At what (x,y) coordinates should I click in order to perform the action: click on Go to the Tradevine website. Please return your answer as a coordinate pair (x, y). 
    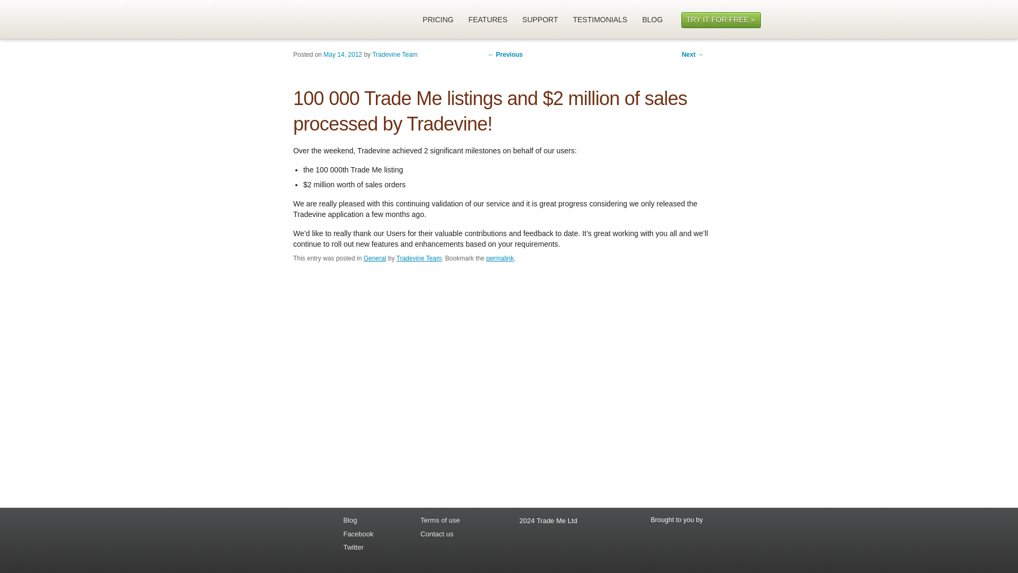
    Looking at the image, I should click on (301, 18).